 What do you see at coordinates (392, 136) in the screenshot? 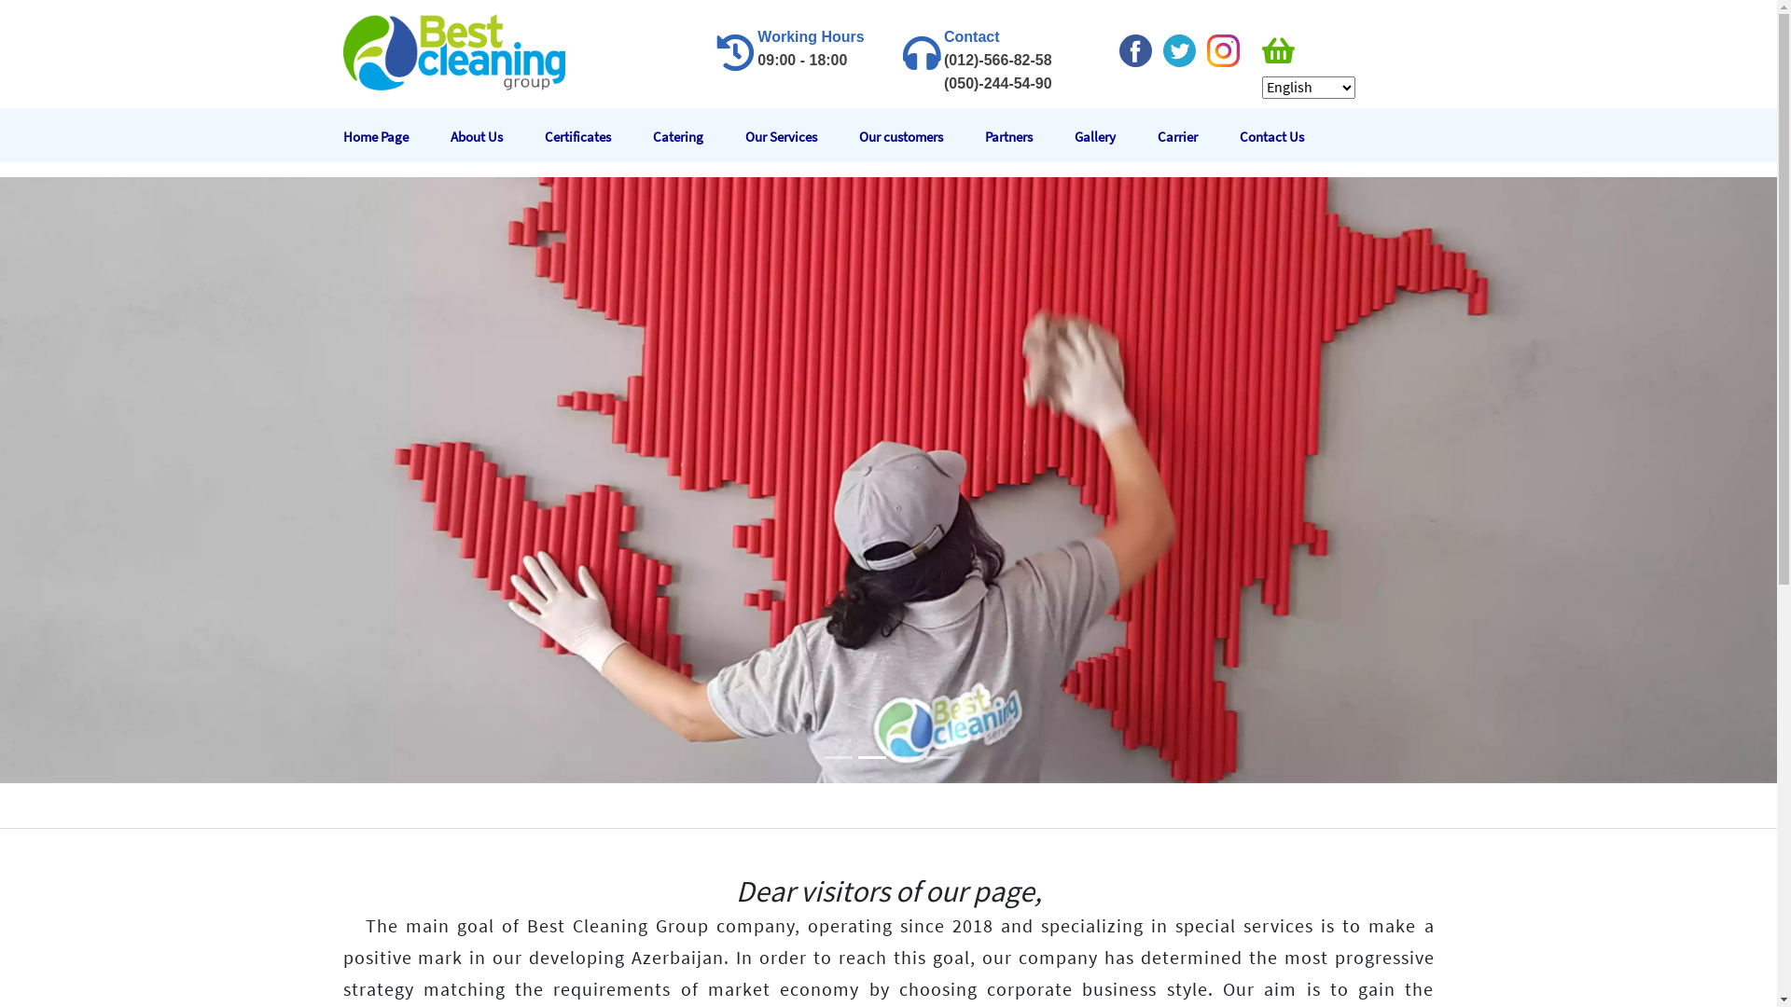
I see `Home Page` at bounding box center [392, 136].